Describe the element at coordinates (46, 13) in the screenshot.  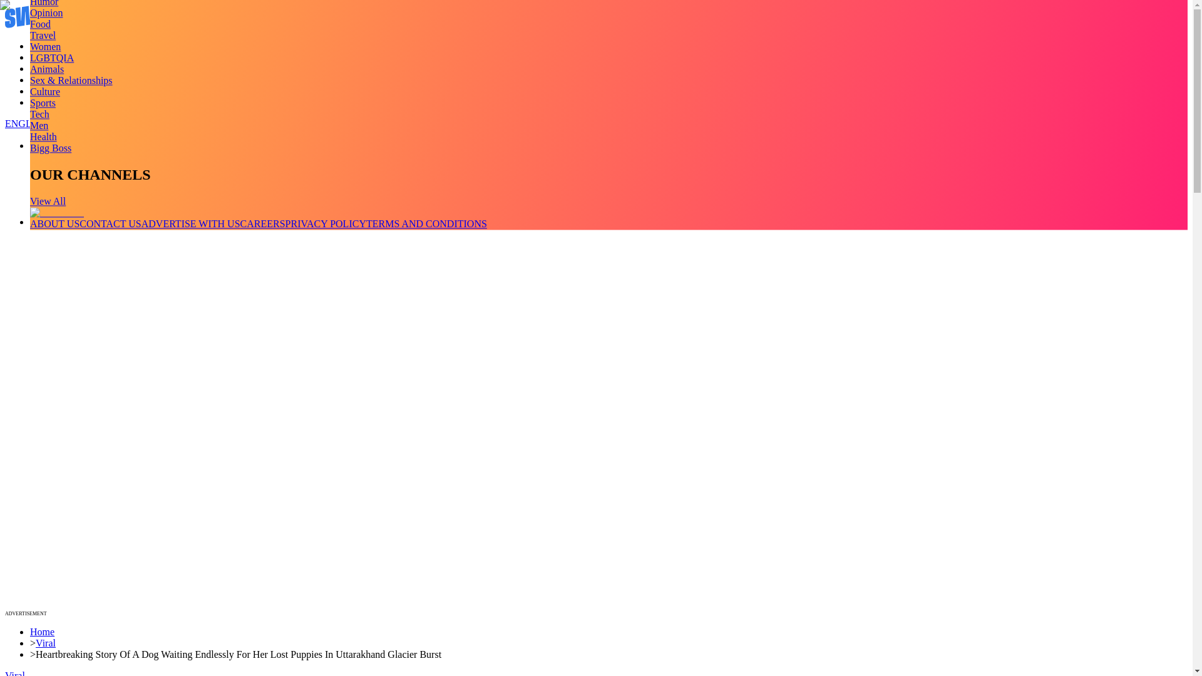
I see `Opinion` at that location.